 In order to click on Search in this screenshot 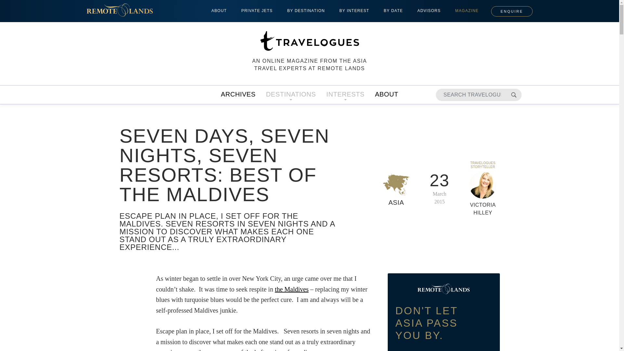, I will do `click(513, 95)`.